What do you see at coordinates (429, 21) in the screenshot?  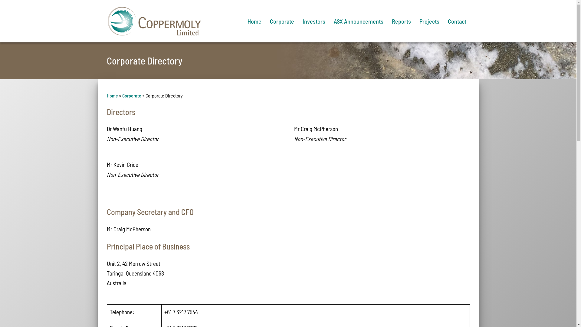 I see `Projects` at bounding box center [429, 21].